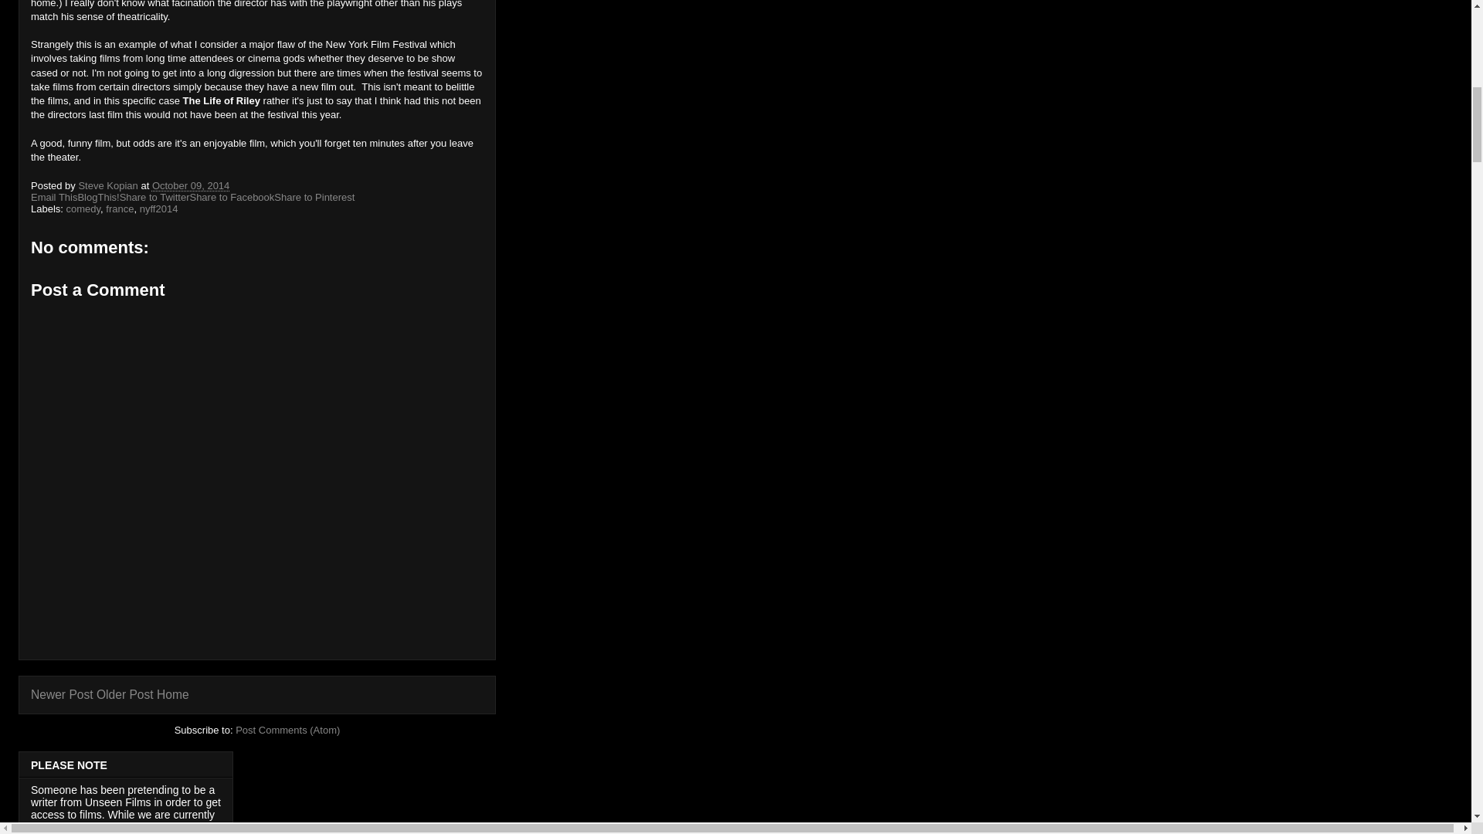  Describe the element at coordinates (110, 185) in the screenshot. I see `author profile` at that location.